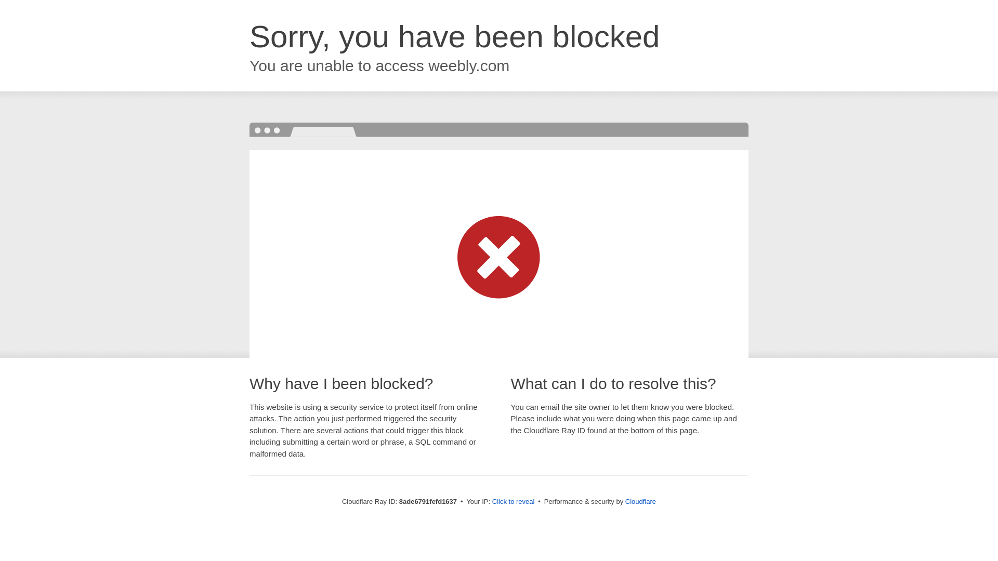  What do you see at coordinates (640, 501) in the screenshot?
I see `Cloudflare` at bounding box center [640, 501].